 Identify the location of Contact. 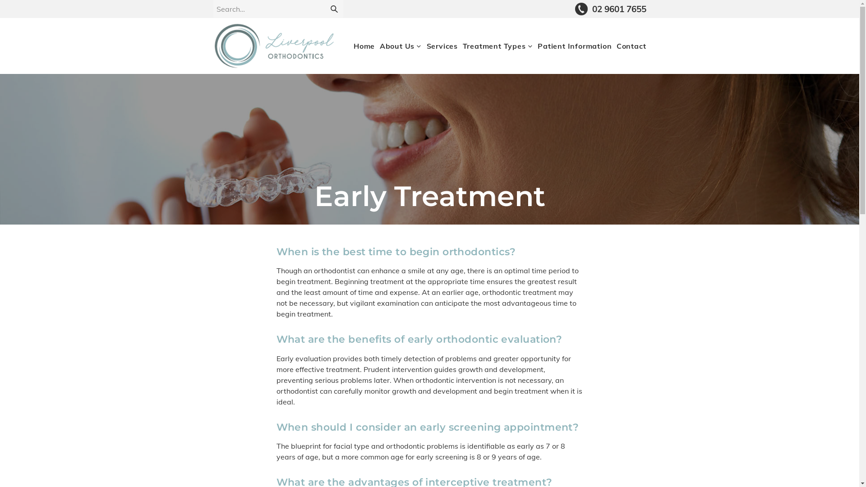
(631, 46).